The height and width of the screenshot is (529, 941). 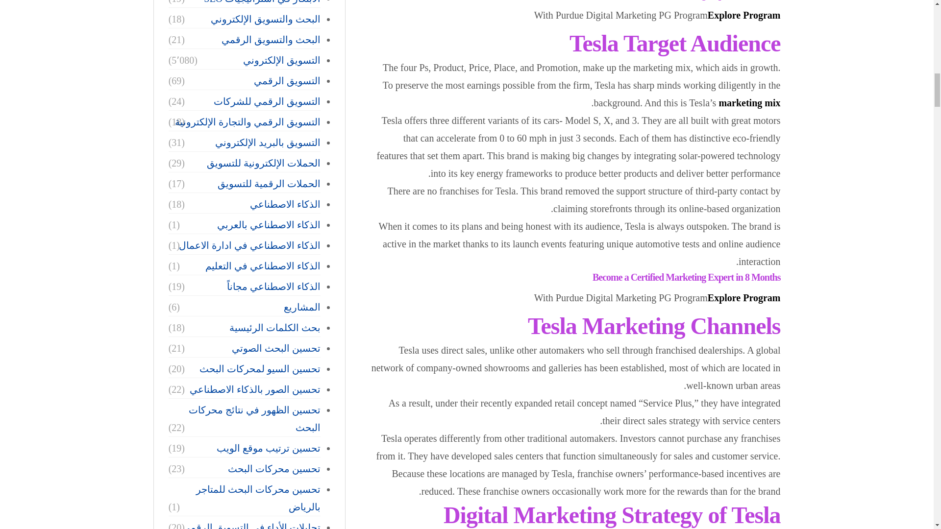 I want to click on Explore Program, so click(x=744, y=15).